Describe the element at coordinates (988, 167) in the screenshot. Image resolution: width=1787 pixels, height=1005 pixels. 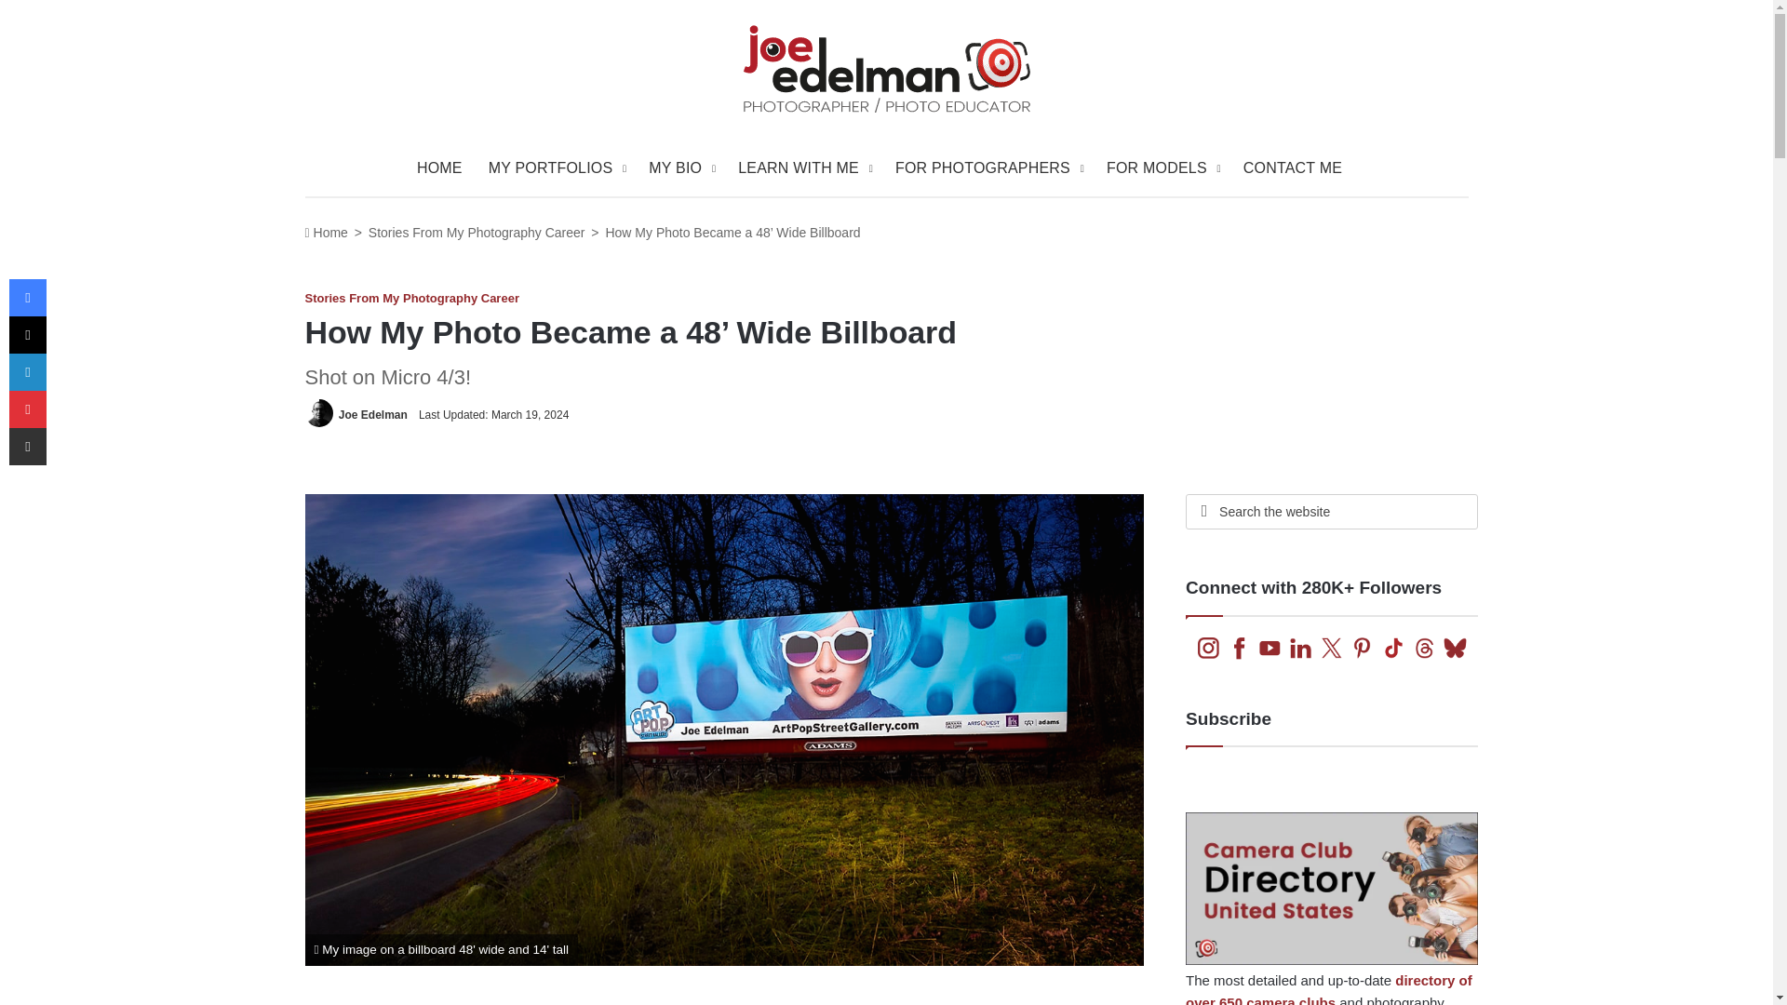
I see `Photography Articles` at that location.